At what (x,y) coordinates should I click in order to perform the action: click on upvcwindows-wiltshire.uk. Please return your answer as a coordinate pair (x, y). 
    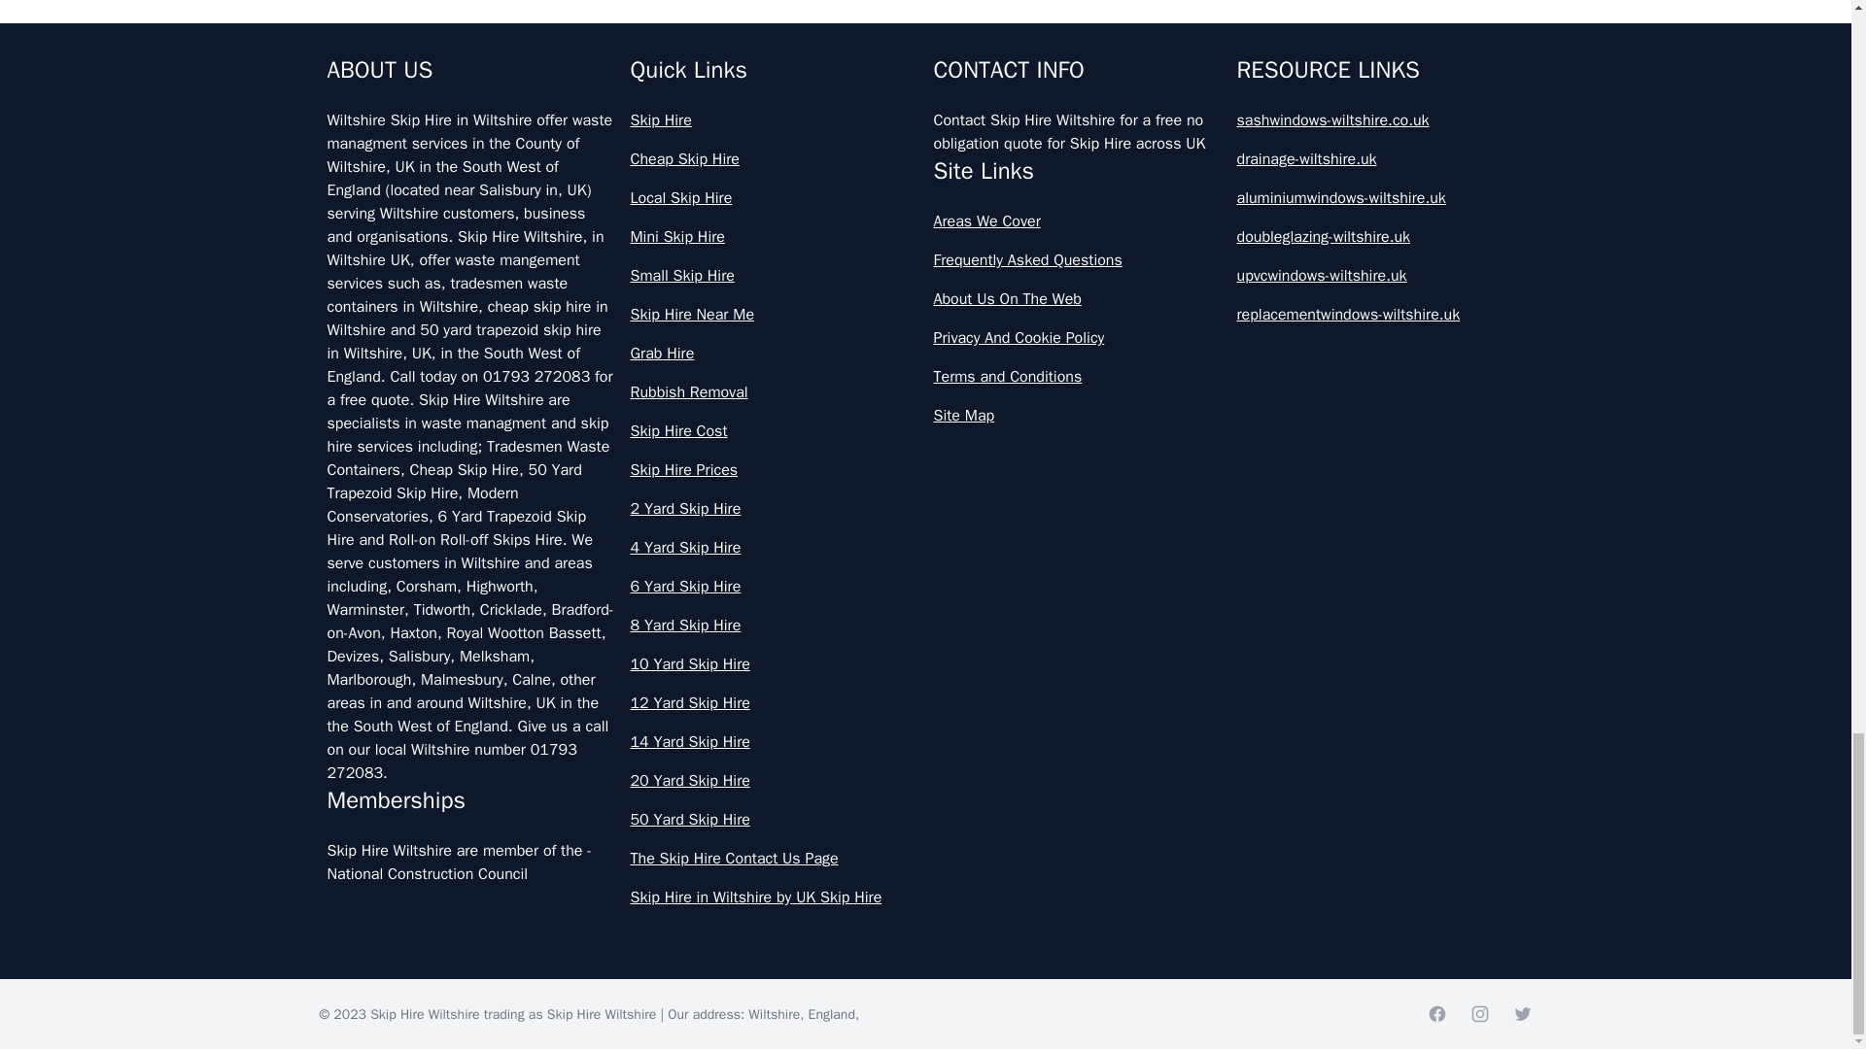
    Looking at the image, I should click on (1380, 276).